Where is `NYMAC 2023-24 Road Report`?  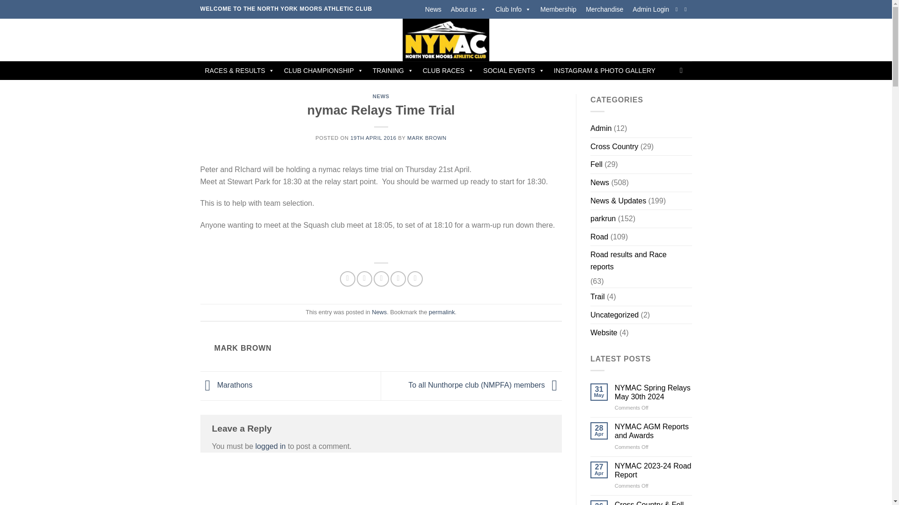
NYMAC 2023-24 Road Report is located at coordinates (654, 470).